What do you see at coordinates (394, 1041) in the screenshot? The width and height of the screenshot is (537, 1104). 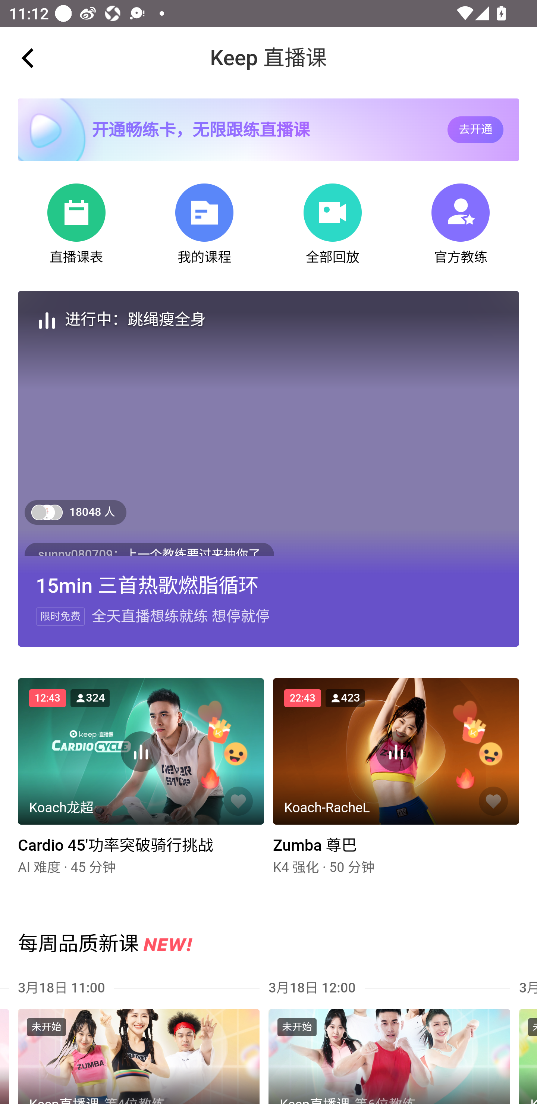 I see `3月18日 12:00 未开始 Keep直播课等6位教练` at bounding box center [394, 1041].